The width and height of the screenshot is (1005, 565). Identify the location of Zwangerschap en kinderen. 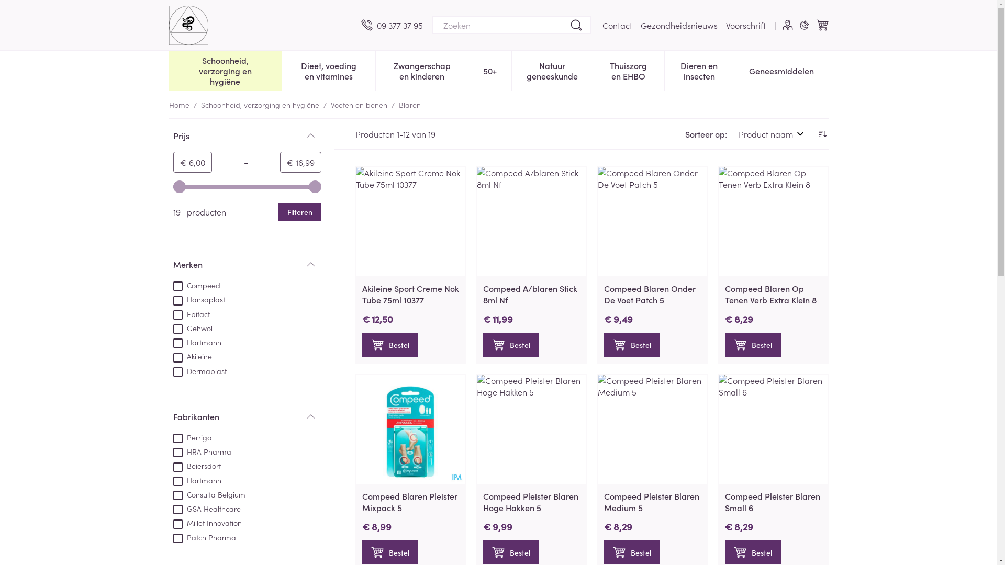
(422, 70).